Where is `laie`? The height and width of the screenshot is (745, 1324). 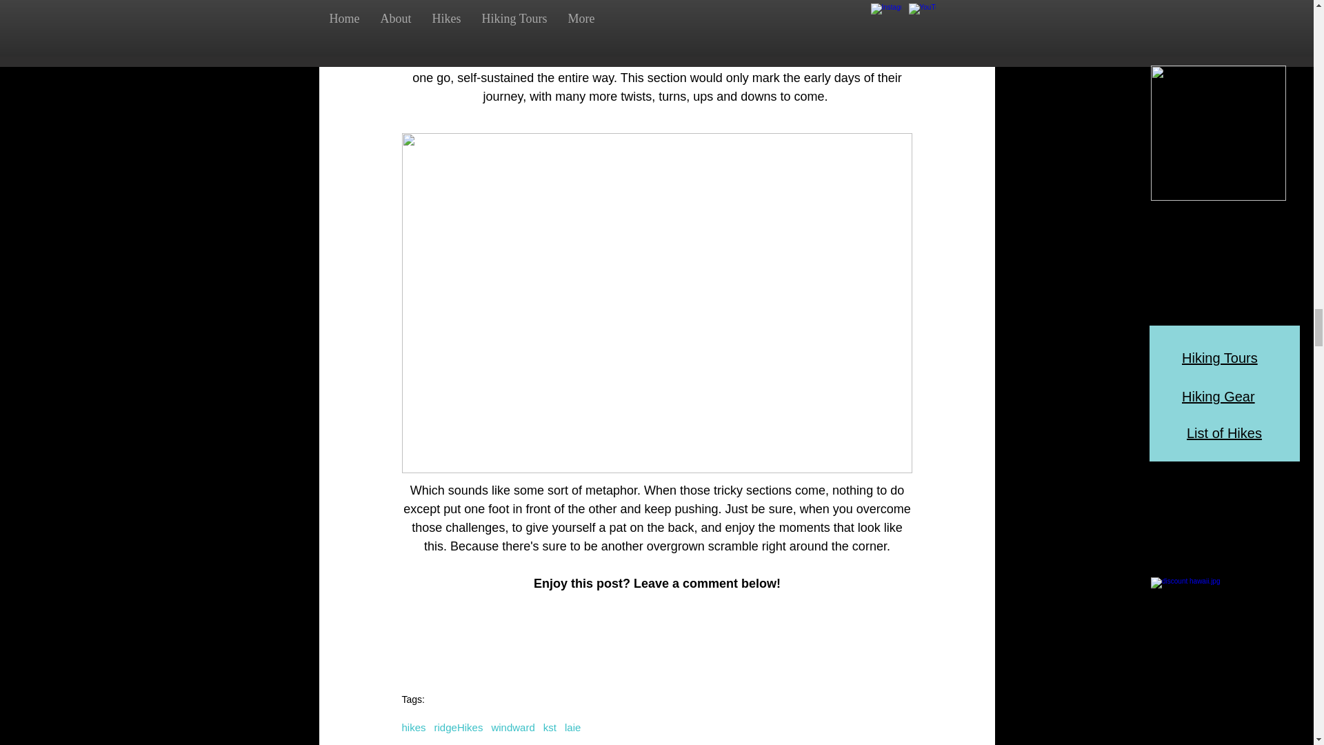
laie is located at coordinates (572, 727).